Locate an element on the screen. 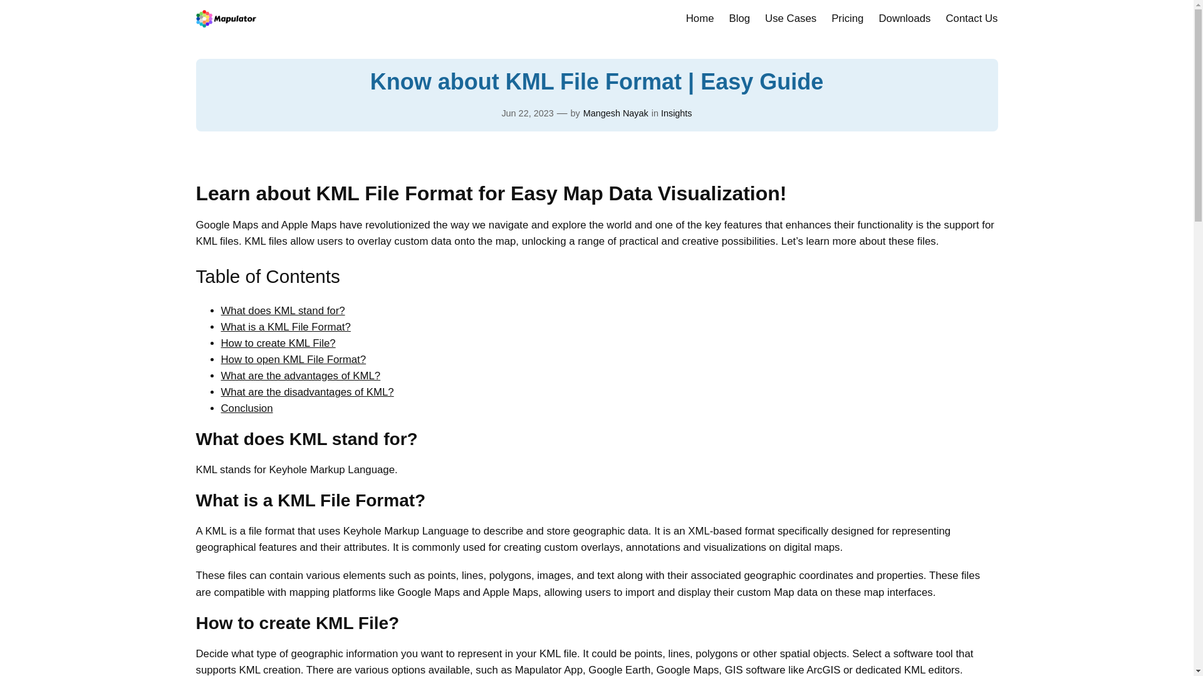 The height and width of the screenshot is (676, 1203). Jun 22, 2023 is located at coordinates (528, 113).